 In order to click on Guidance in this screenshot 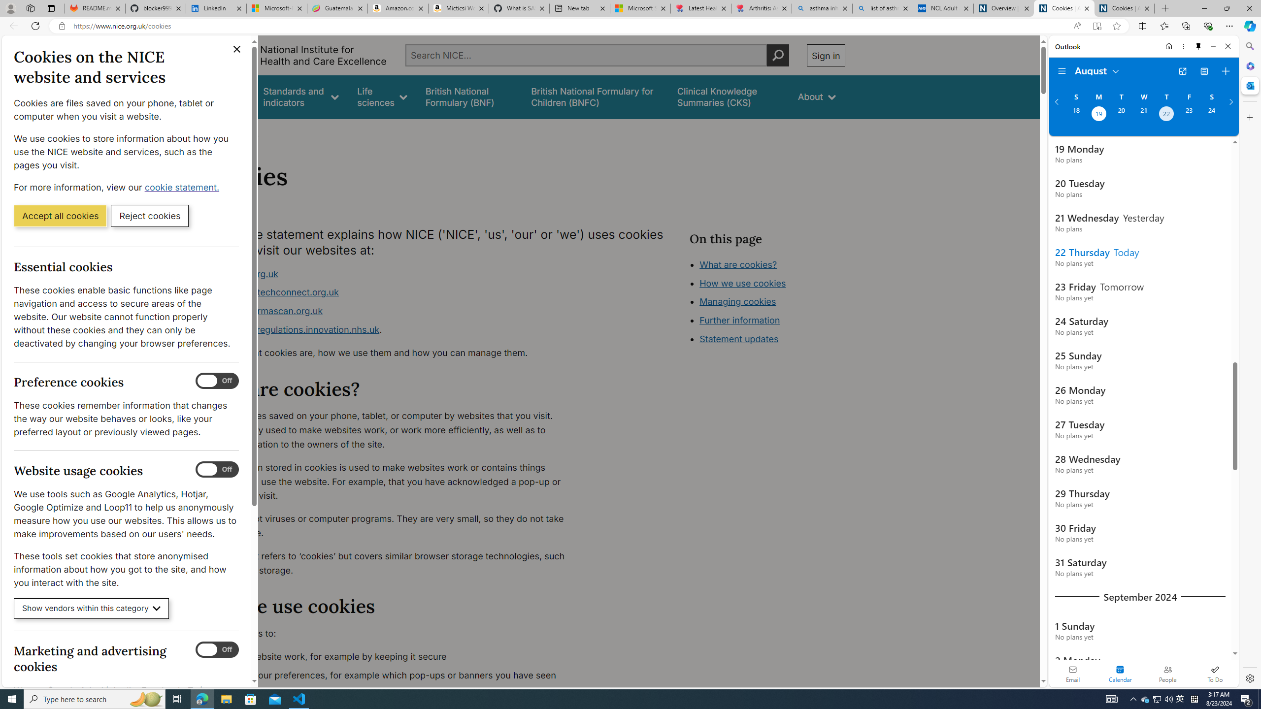, I will do `click(226, 97)`.